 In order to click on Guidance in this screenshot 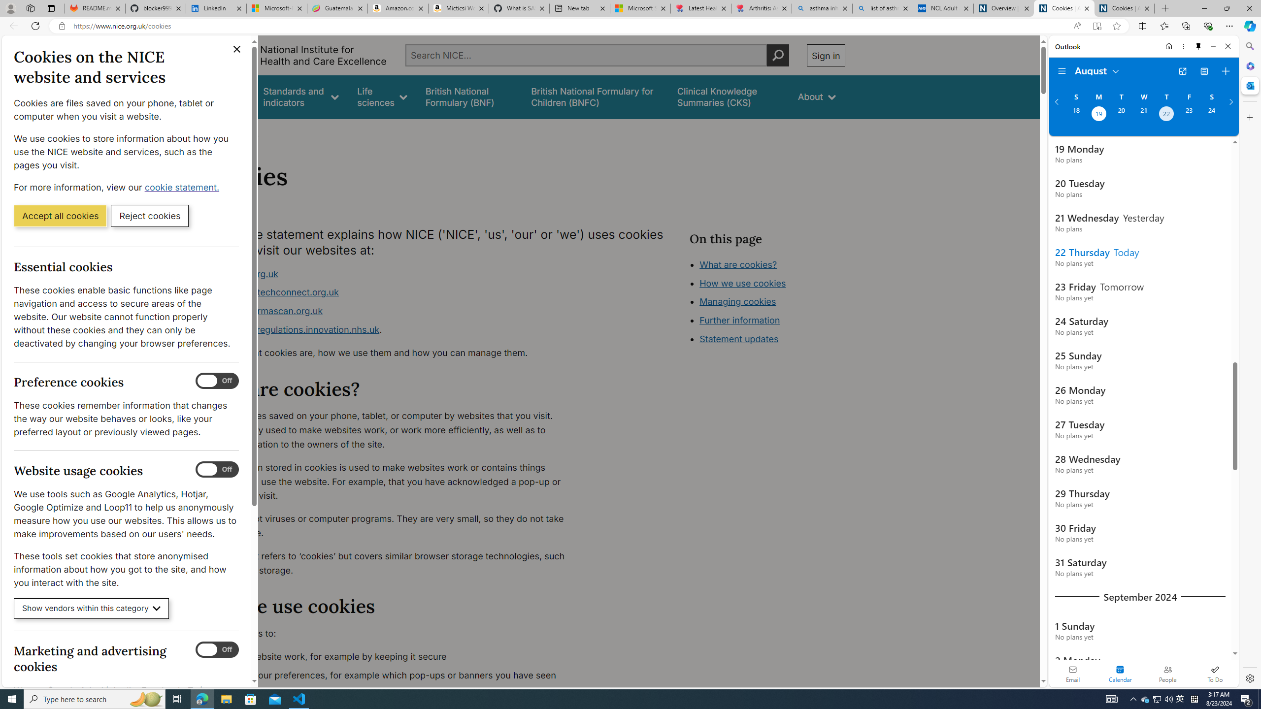, I will do `click(226, 97)`.